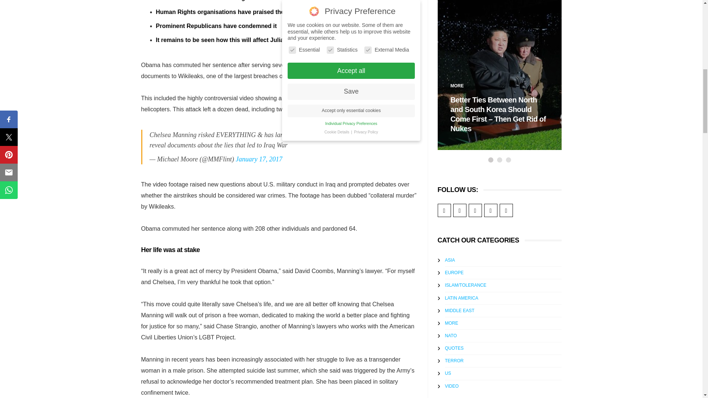 This screenshot has height=398, width=708. Describe the element at coordinates (454, 273) in the screenshot. I see `News From Europe` at that location.